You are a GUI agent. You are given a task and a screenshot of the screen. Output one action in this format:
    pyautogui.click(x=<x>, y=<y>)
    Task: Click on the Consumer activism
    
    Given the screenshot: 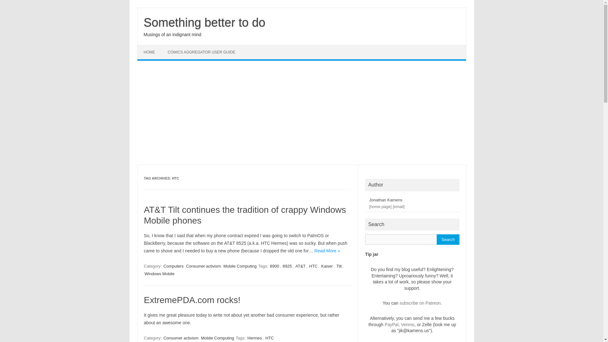 What is the action you would take?
    pyautogui.click(x=203, y=266)
    